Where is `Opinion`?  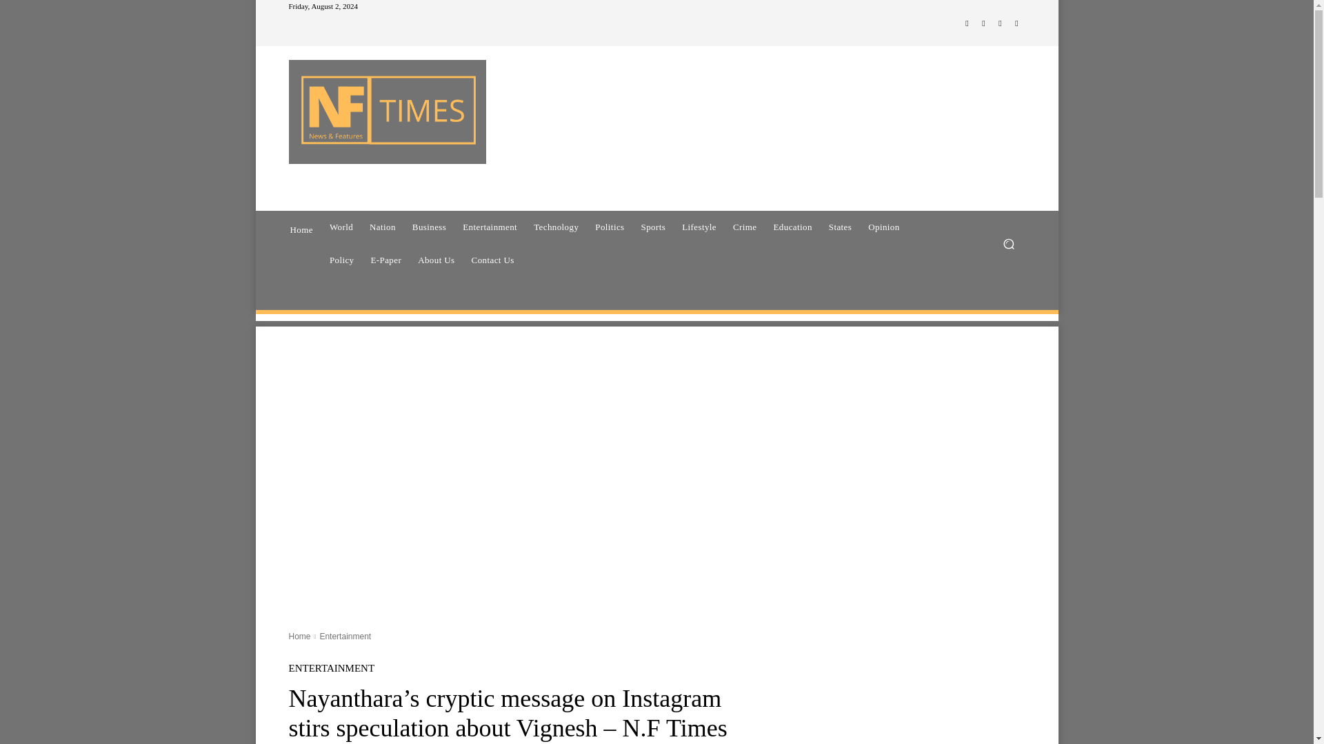 Opinion is located at coordinates (883, 227).